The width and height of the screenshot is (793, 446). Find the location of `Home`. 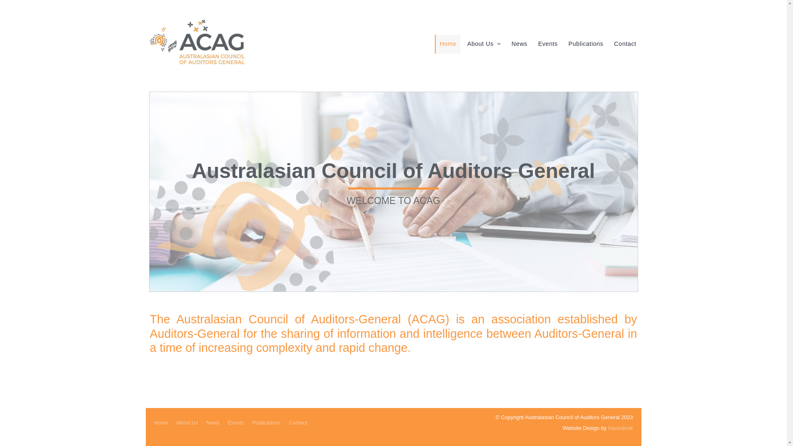

Home is located at coordinates (161, 423).